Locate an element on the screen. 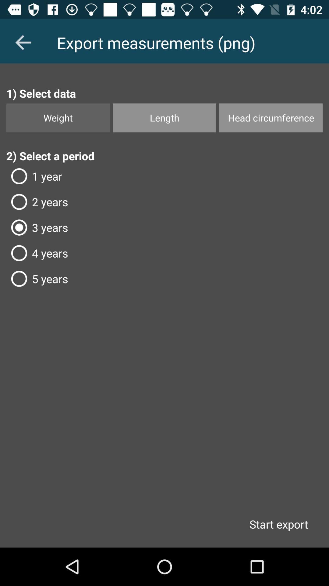  open item next to the head circumference icon is located at coordinates (164, 118).